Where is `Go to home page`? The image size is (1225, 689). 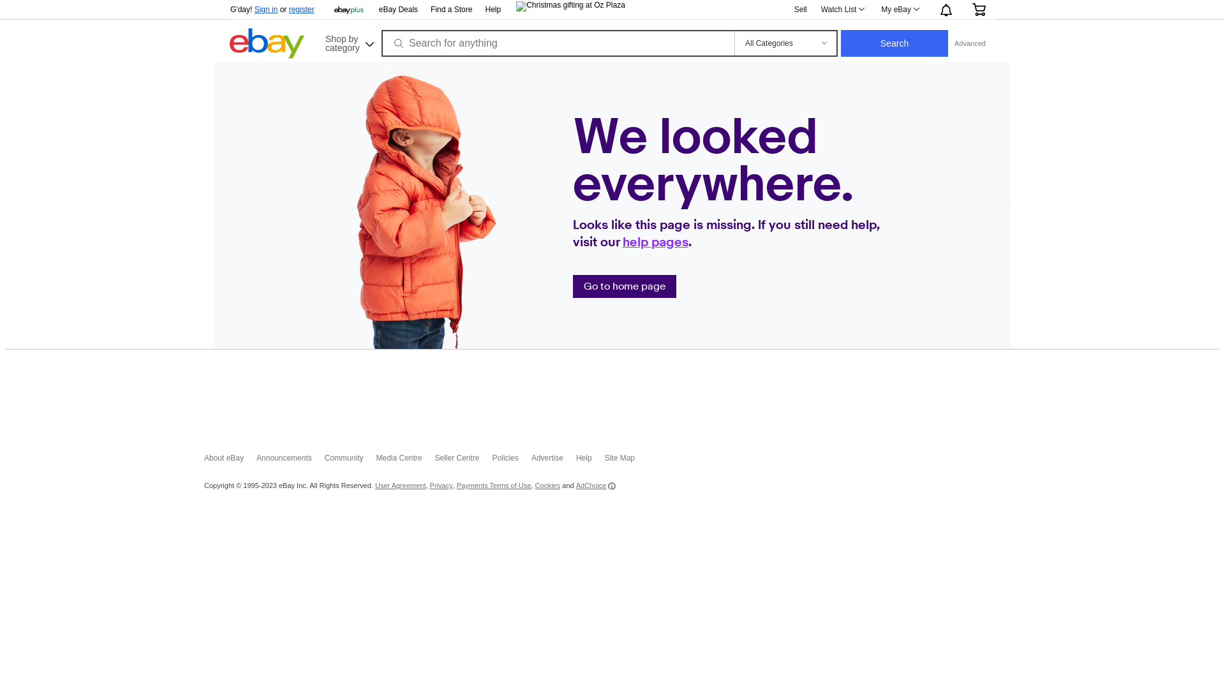
Go to home page is located at coordinates (625, 286).